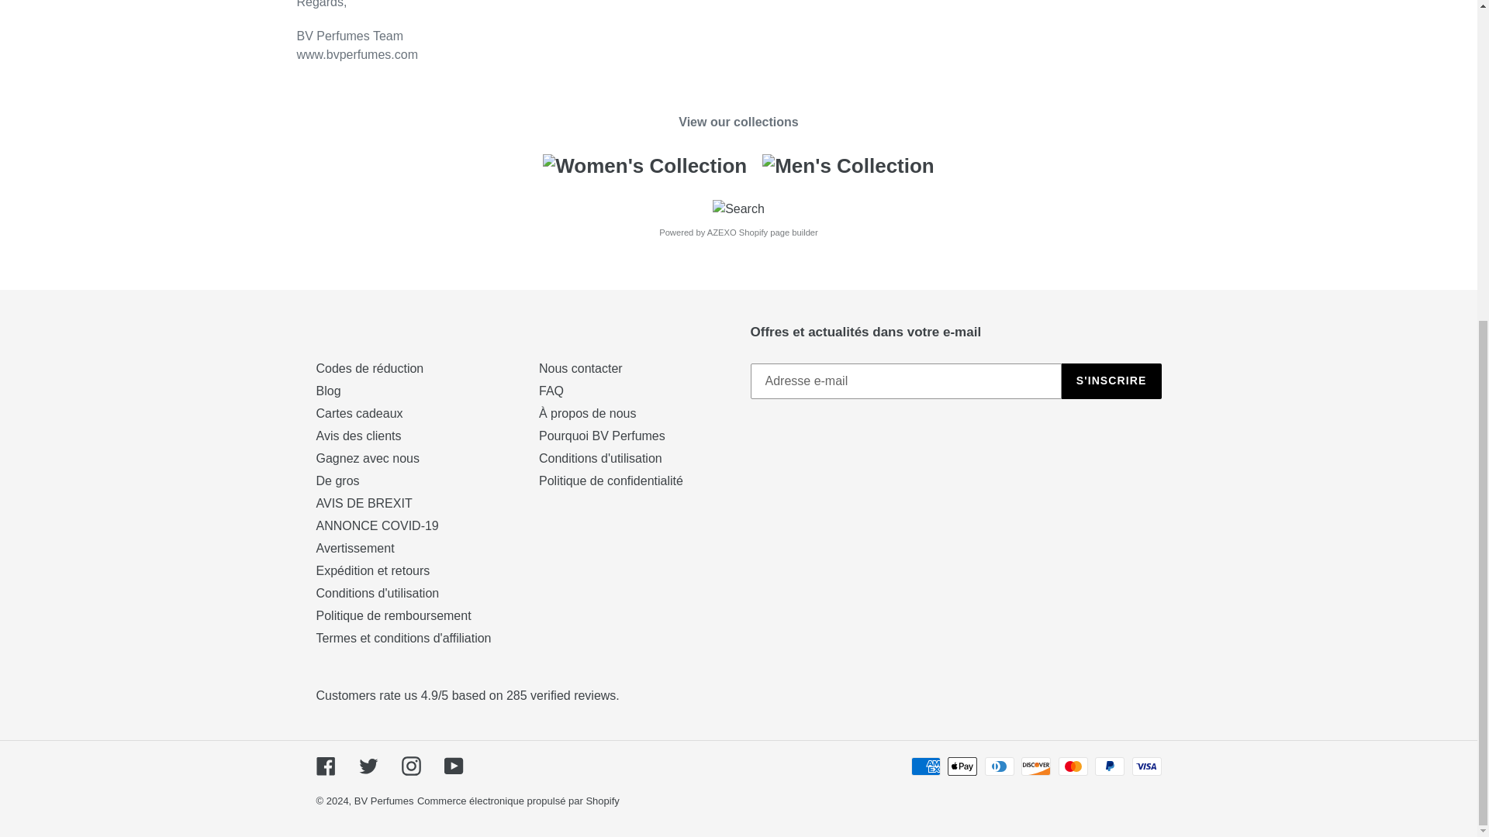 This screenshot has height=837, width=1489. What do you see at coordinates (364, 503) in the screenshot?
I see `AVIS DE BREXIT` at bounding box center [364, 503].